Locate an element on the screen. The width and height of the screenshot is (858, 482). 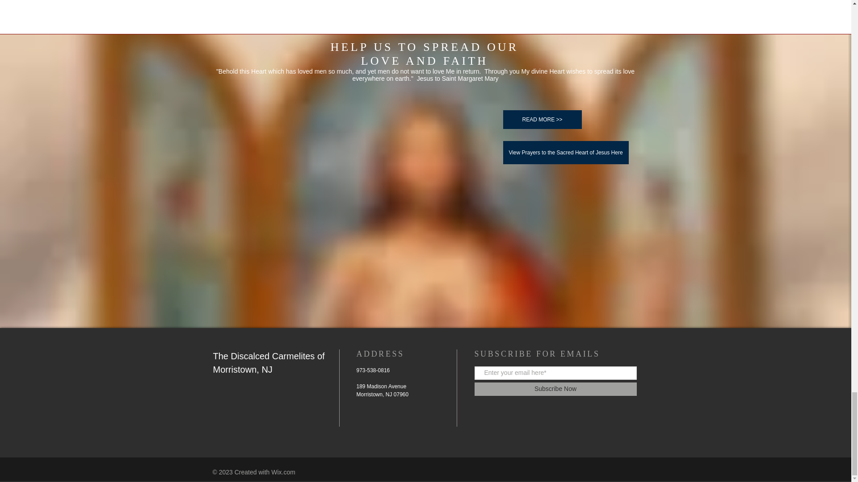
Subscribe Now is located at coordinates (555, 389).